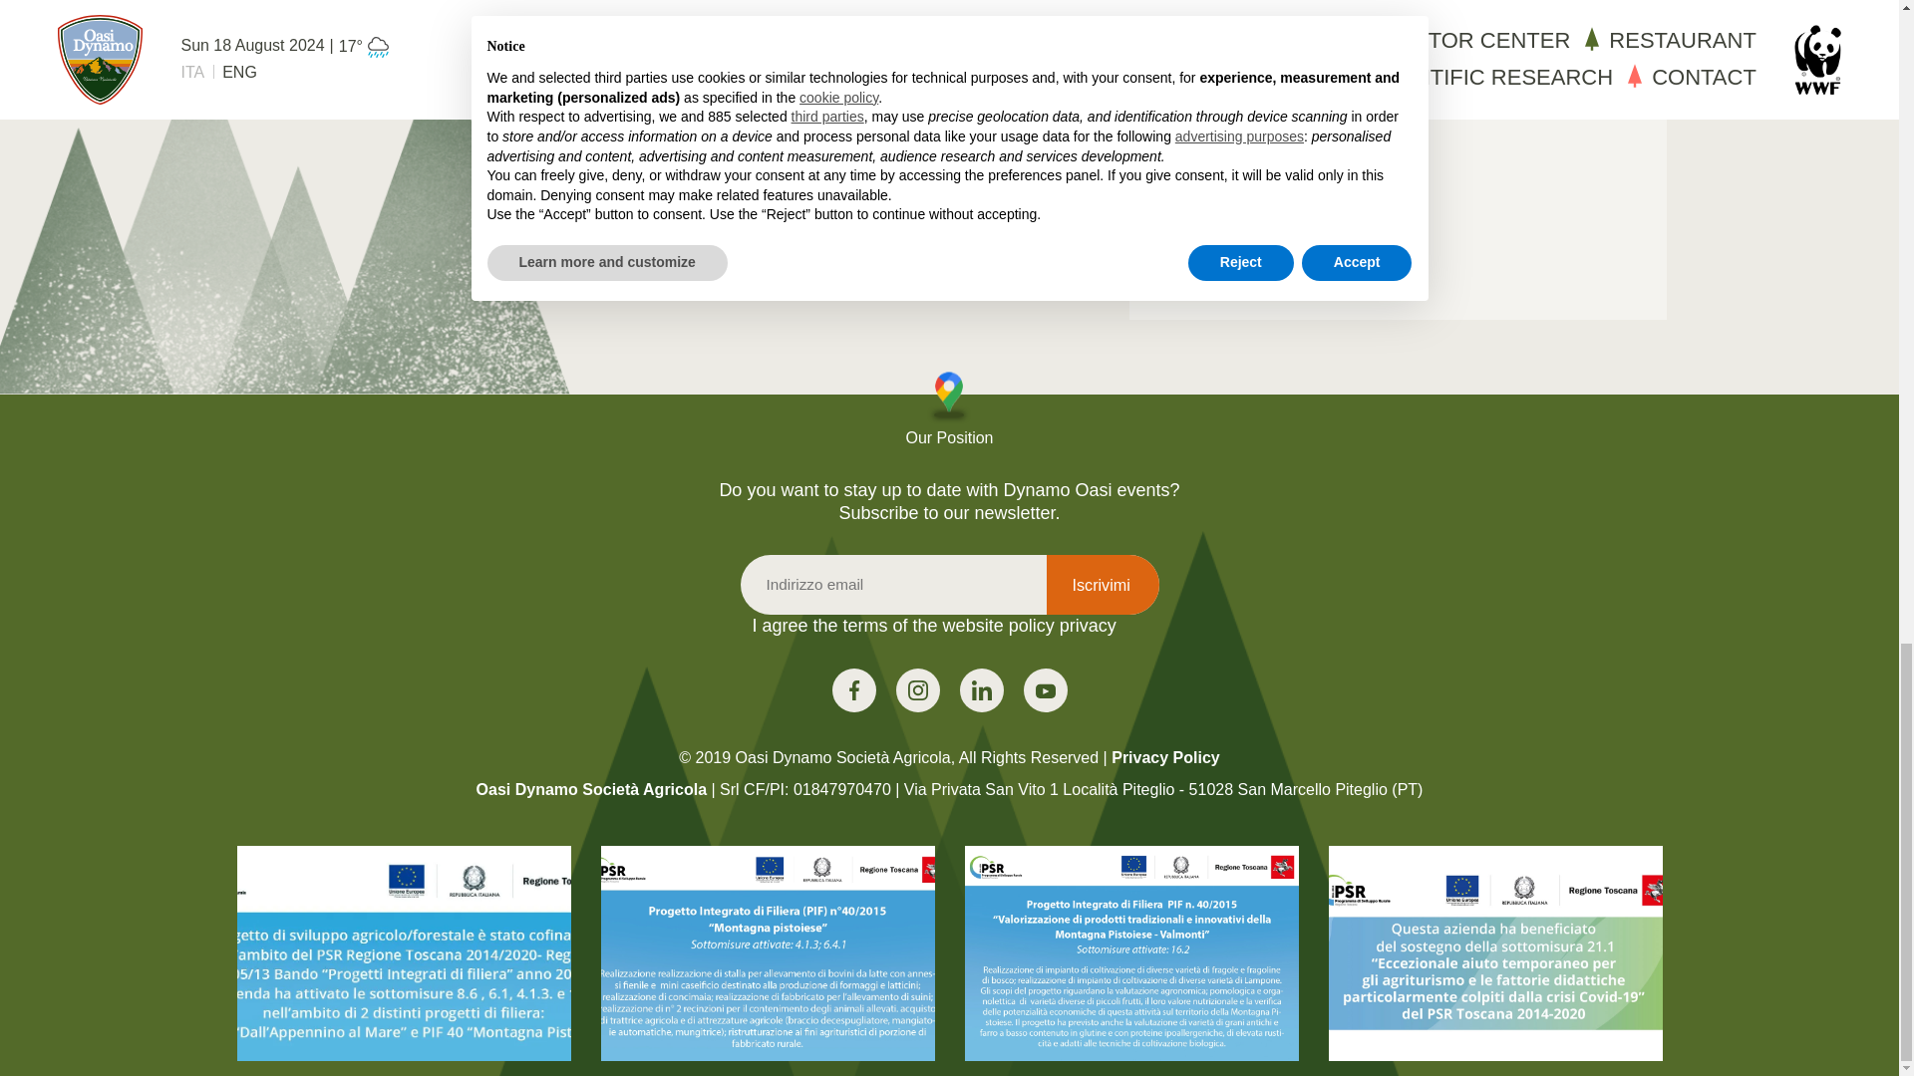 Image resolution: width=1914 pixels, height=1076 pixels. What do you see at coordinates (1299, 149) in the screenshot?
I see `website privacy` at bounding box center [1299, 149].